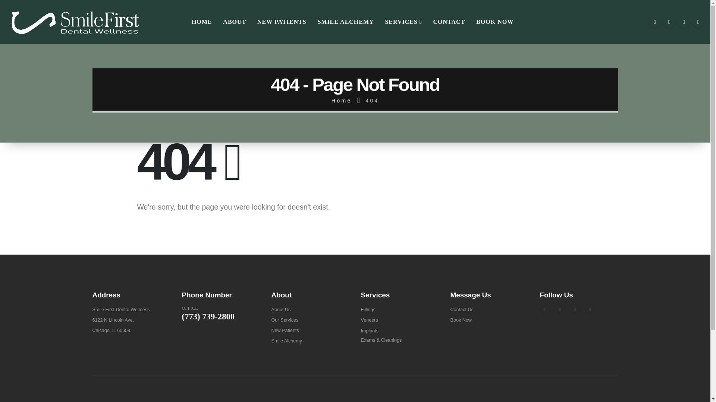 This screenshot has width=716, height=402. I want to click on Home, so click(341, 124).